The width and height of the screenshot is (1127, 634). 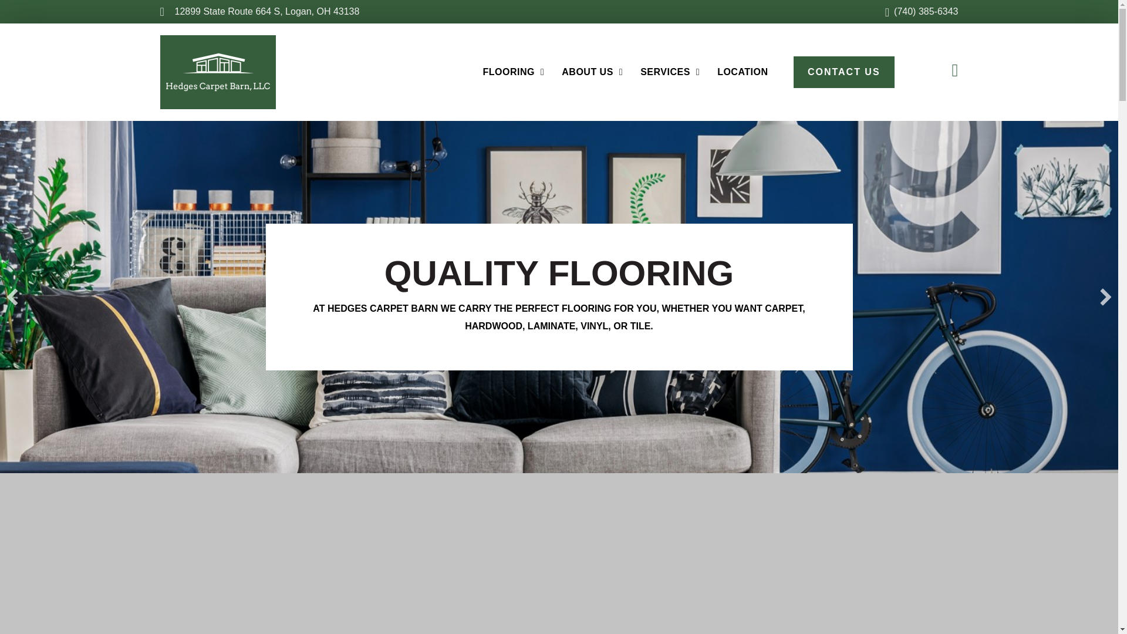 I want to click on 12899 State Route 664 S, Logan, OH 43138, so click(x=259, y=12).